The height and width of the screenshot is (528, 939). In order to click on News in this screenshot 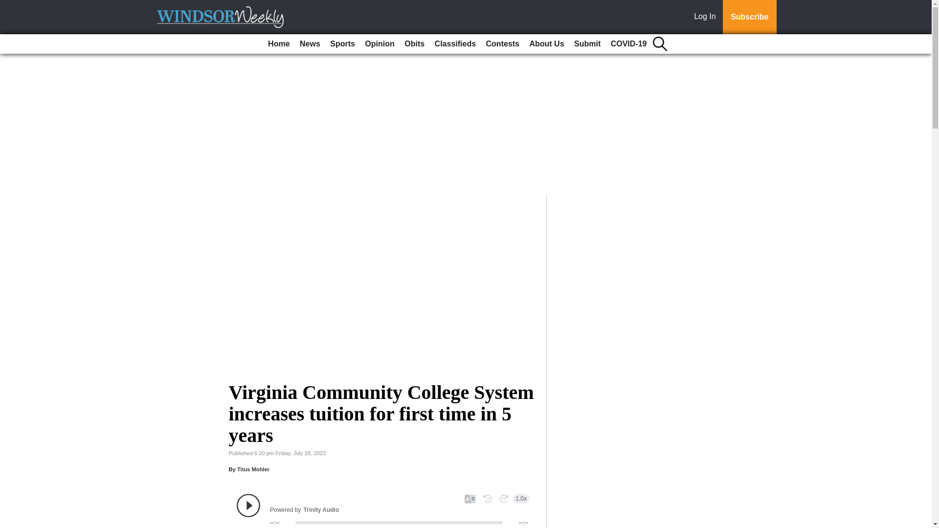, I will do `click(310, 44)`.